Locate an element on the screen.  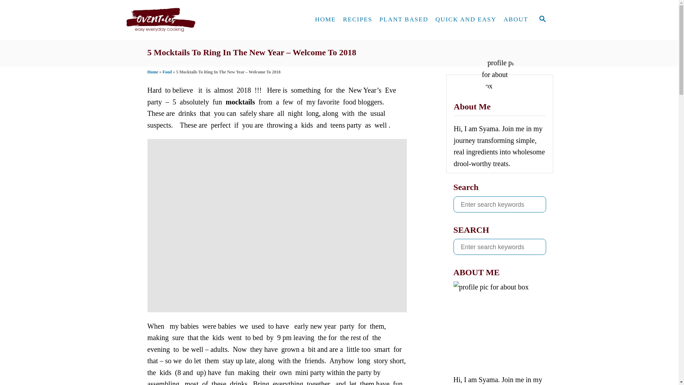
HOME is located at coordinates (325, 19).